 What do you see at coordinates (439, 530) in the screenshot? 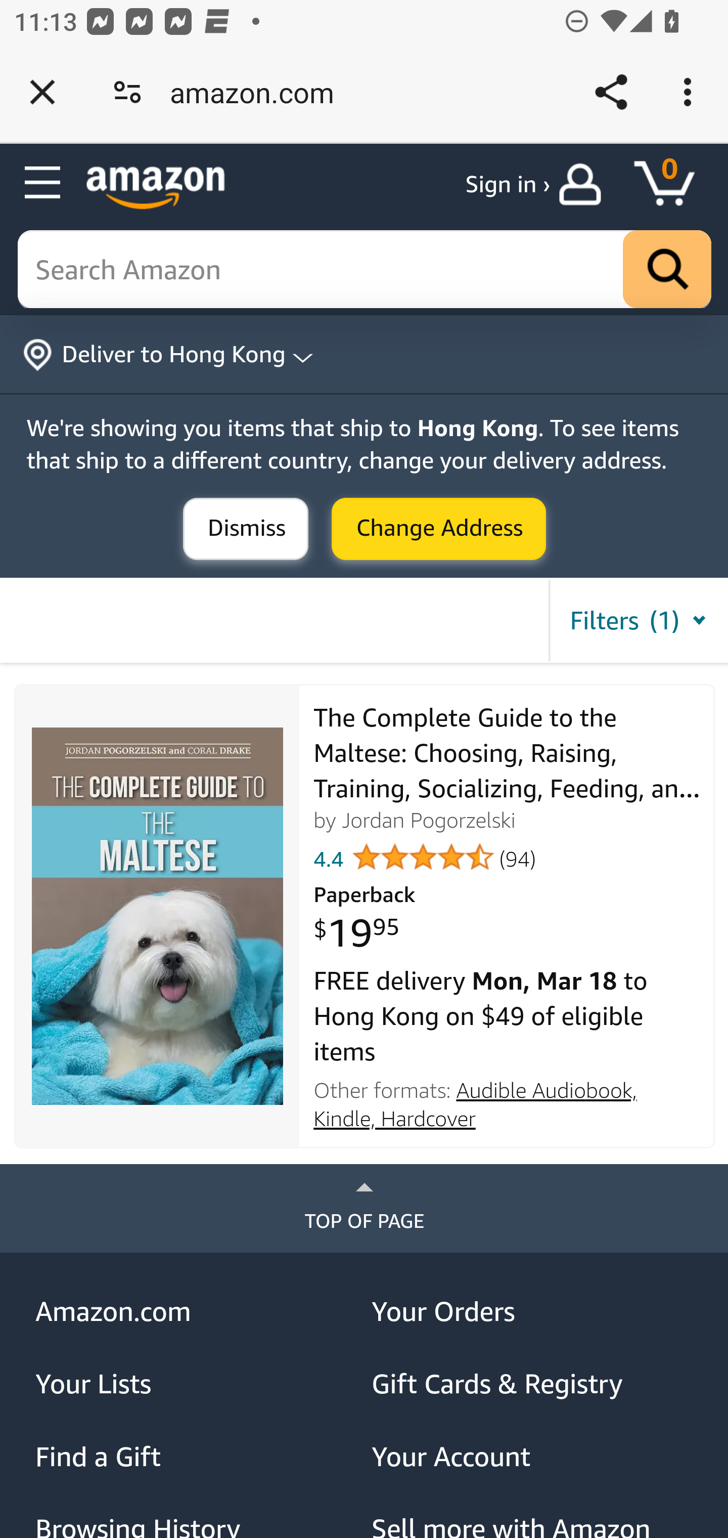
I see `Submit` at bounding box center [439, 530].